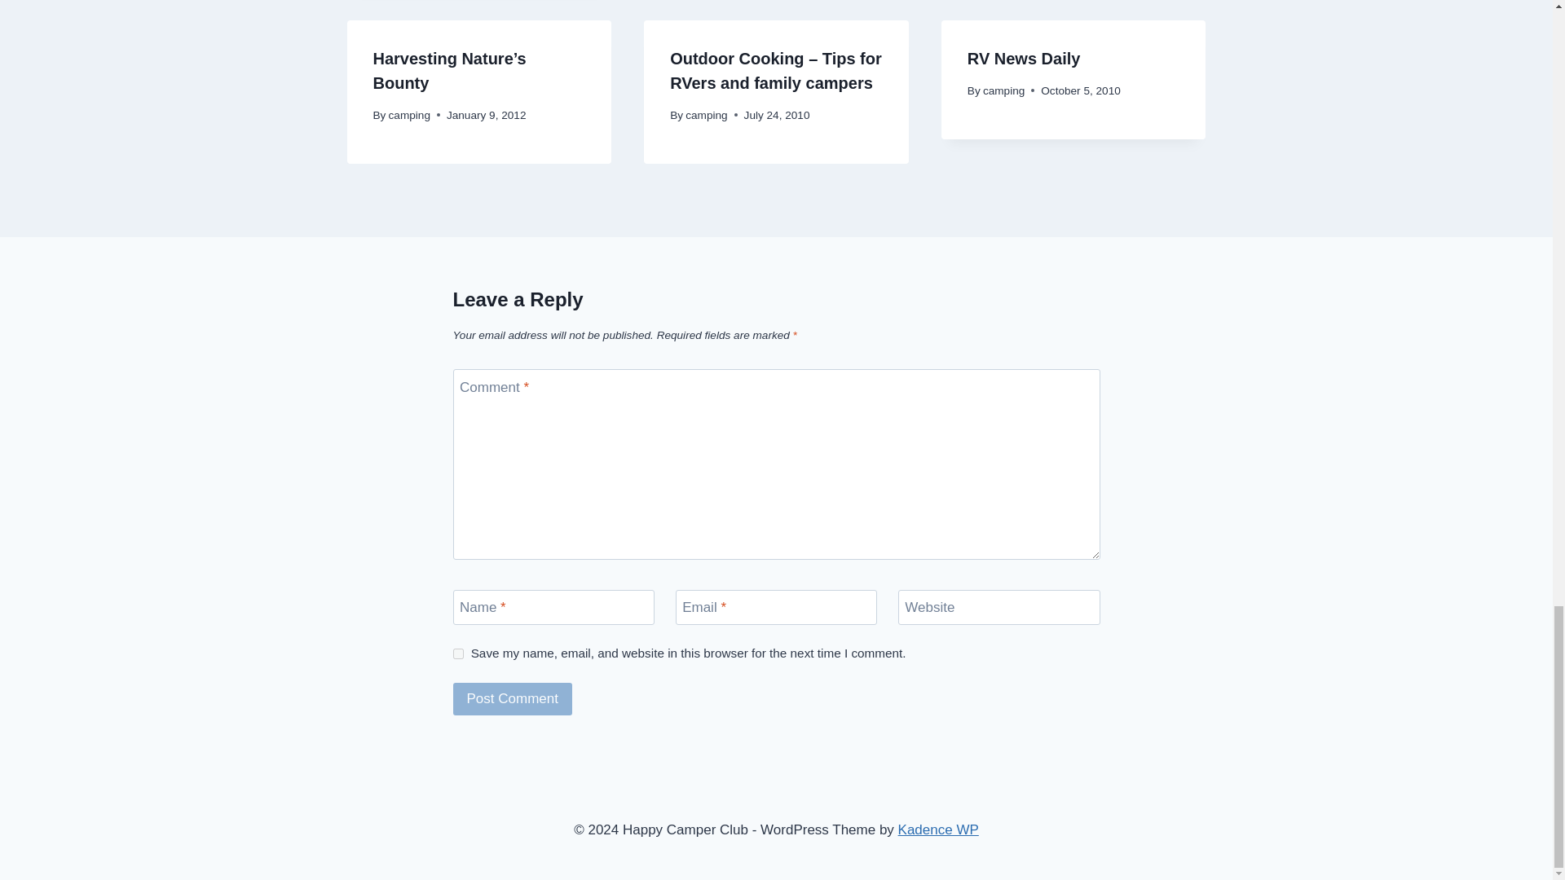  Describe the element at coordinates (706, 115) in the screenshot. I see `camping` at that location.